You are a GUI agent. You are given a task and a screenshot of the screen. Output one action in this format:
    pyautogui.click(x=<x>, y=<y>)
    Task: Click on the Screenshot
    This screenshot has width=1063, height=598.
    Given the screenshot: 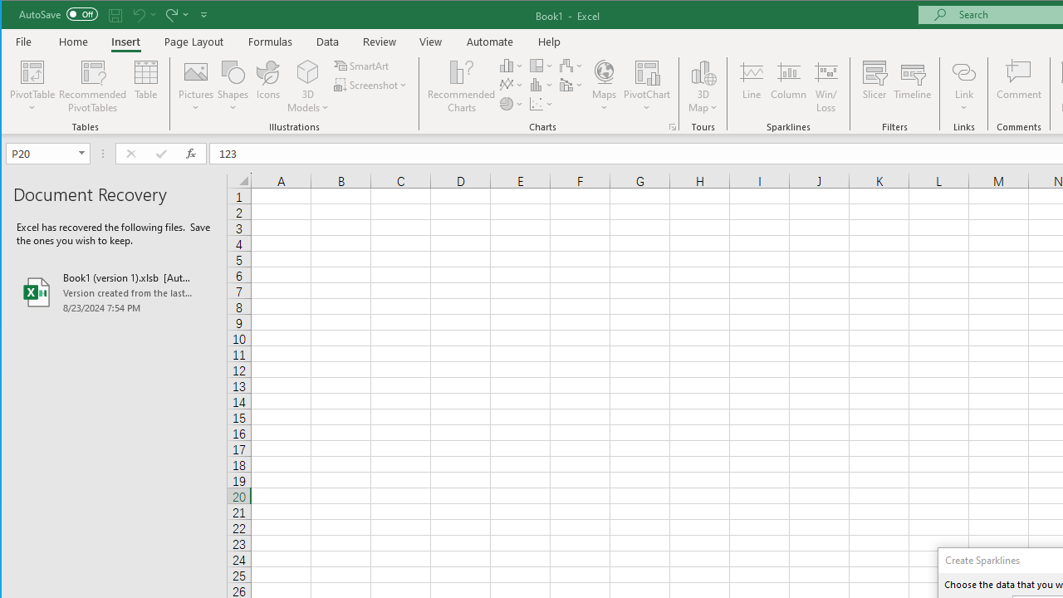 What is the action you would take?
    pyautogui.click(x=372, y=85)
    